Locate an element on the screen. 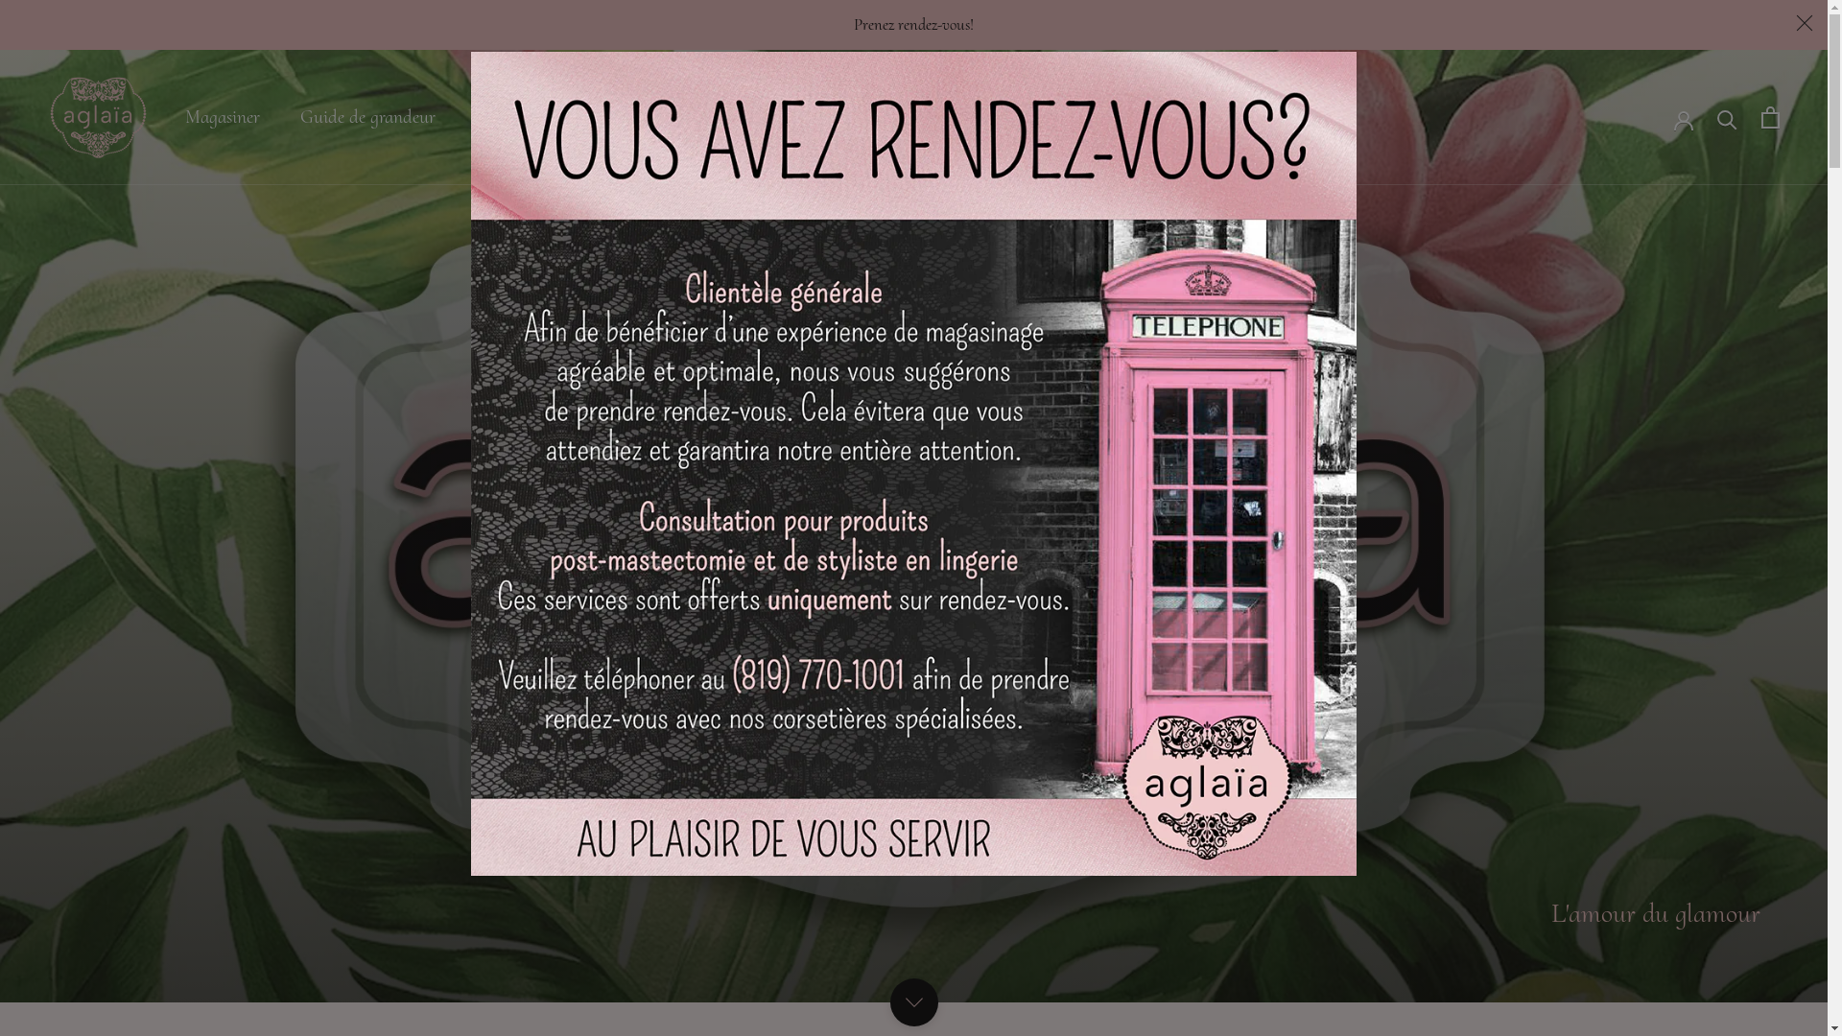 This screenshot has height=1036, width=1842. En solde
En solde is located at coordinates (1000, 117).